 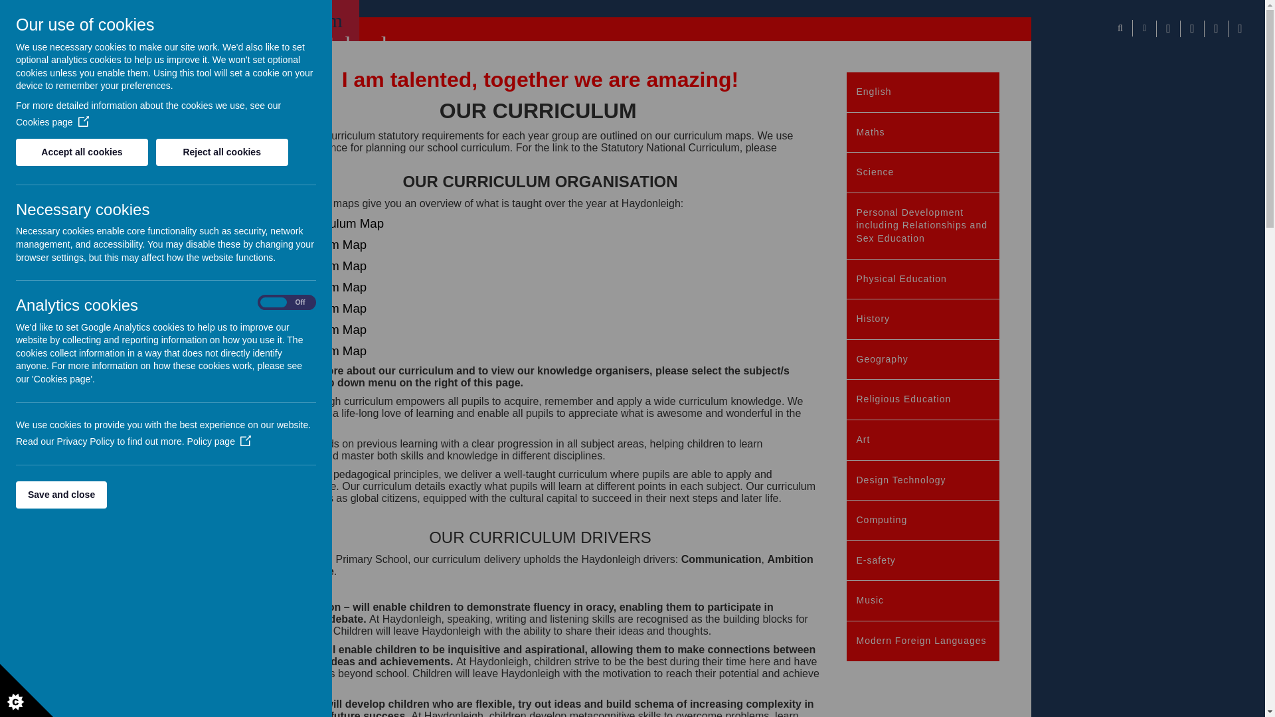 What do you see at coordinates (27, 690) in the screenshot?
I see `Cookie Control Icon` at bounding box center [27, 690].